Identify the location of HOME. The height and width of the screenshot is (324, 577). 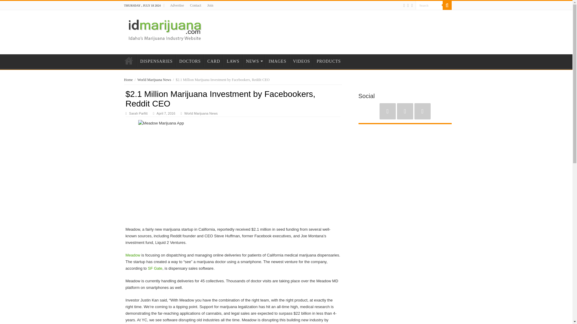
(128, 61).